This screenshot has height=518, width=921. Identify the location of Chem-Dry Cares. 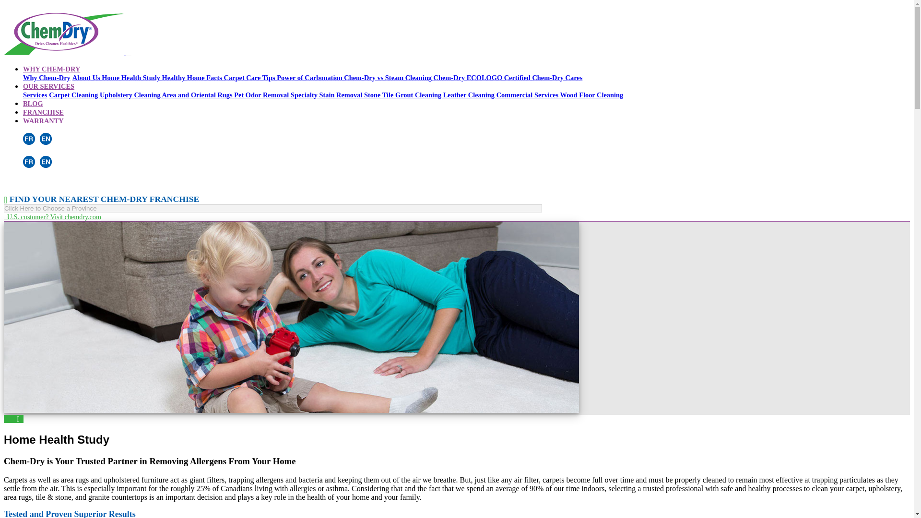
(557, 78).